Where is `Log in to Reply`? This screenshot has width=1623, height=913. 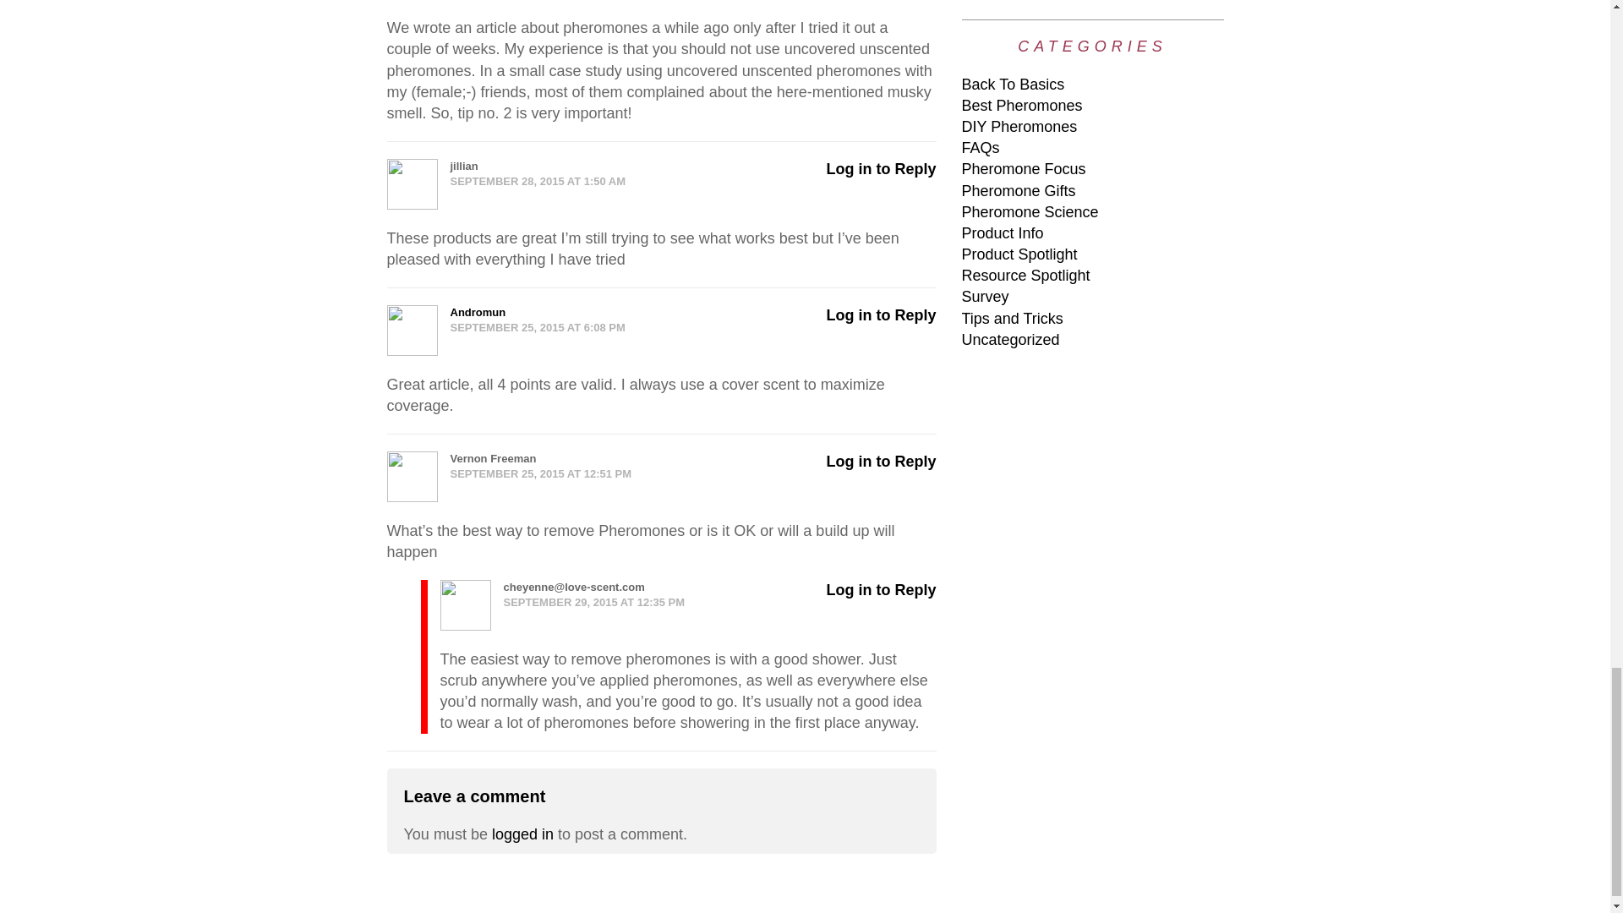 Log in to Reply is located at coordinates (881, 590).